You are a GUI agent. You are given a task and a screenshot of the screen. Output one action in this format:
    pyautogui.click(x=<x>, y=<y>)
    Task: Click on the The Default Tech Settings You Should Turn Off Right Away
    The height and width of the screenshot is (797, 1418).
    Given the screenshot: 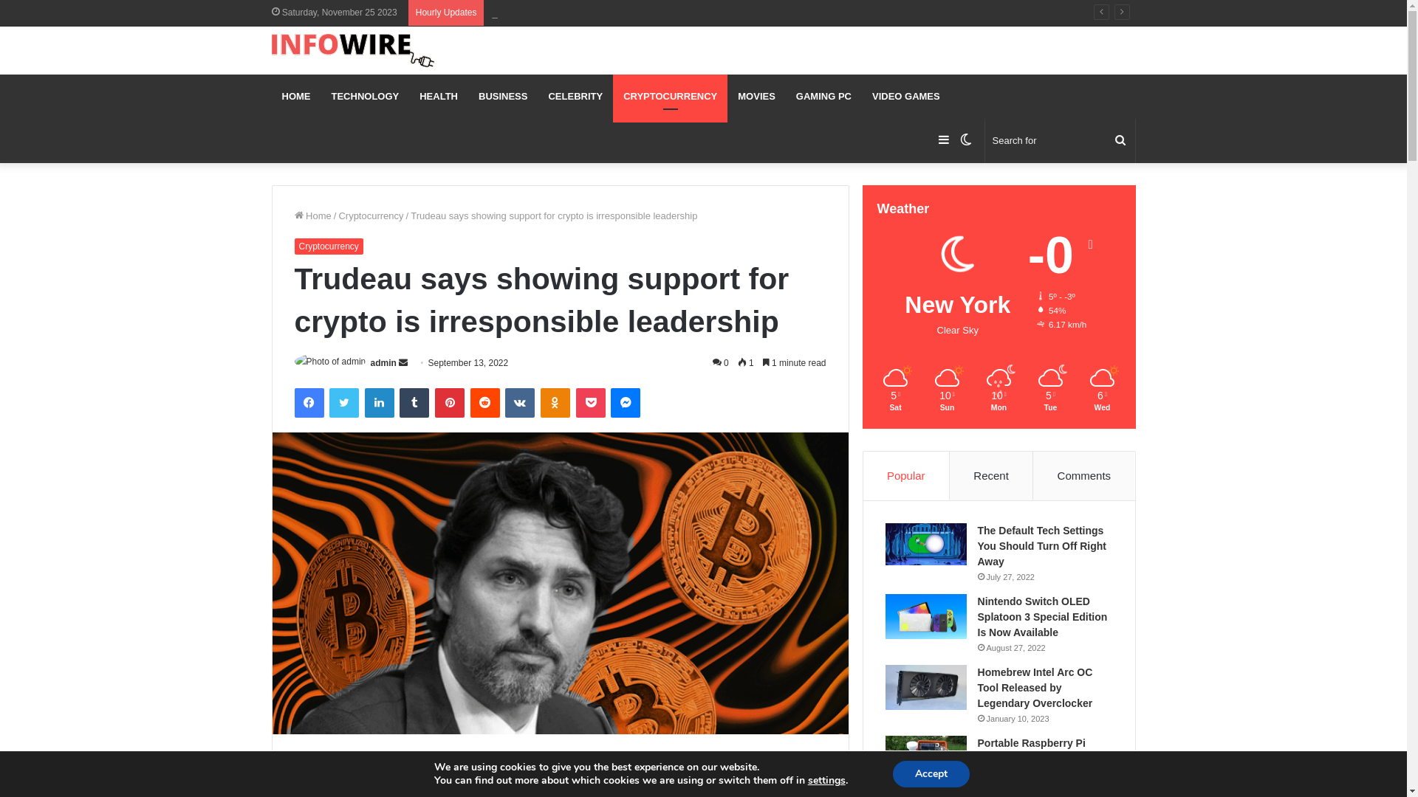 What is the action you would take?
    pyautogui.click(x=1042, y=546)
    